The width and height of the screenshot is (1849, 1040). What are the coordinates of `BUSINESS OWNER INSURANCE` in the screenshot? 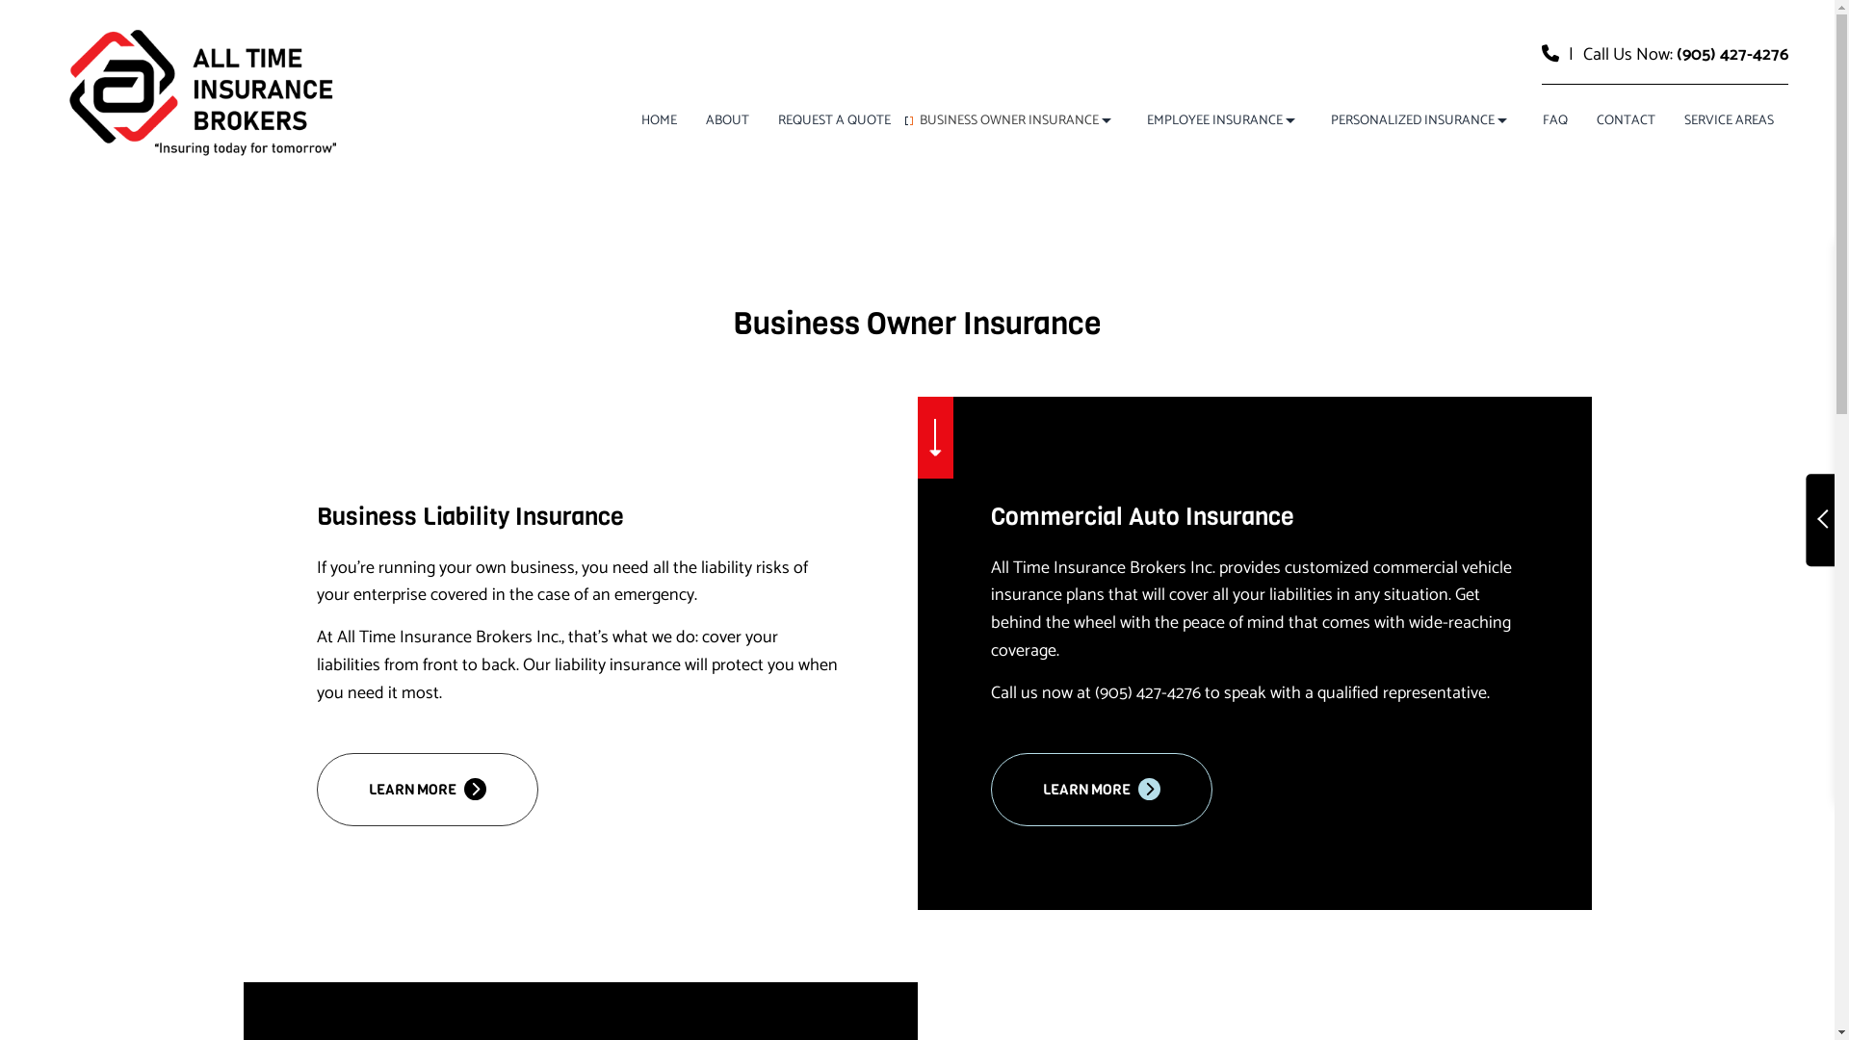 It's located at (1019, 121).